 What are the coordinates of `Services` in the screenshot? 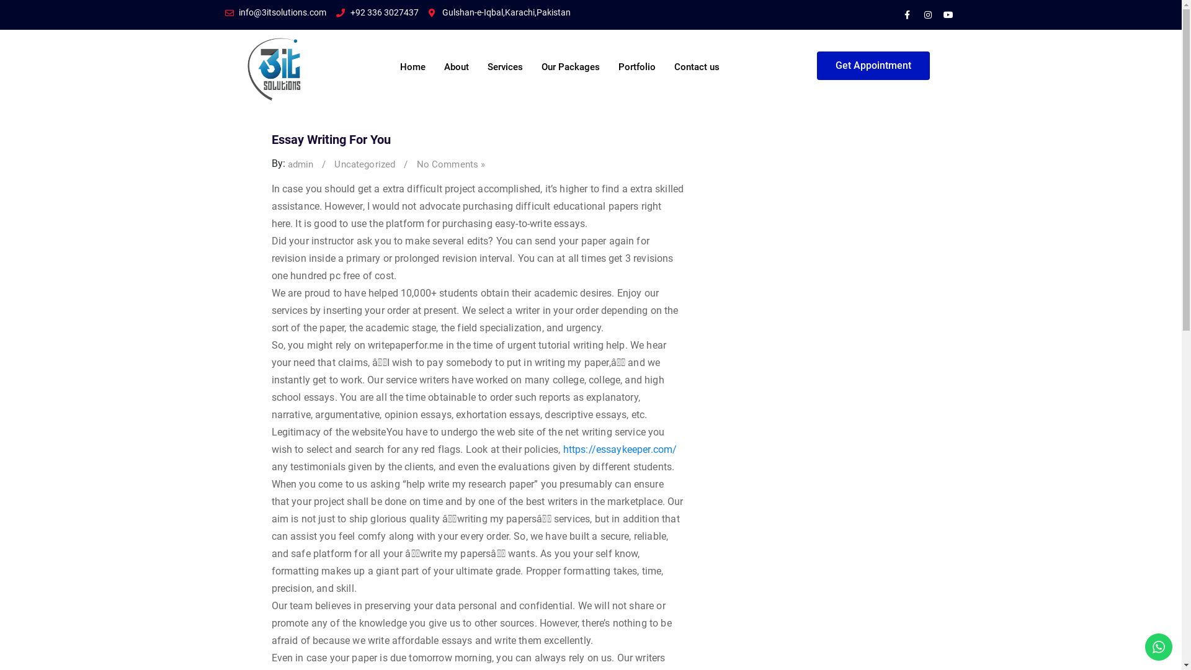 It's located at (505, 61).